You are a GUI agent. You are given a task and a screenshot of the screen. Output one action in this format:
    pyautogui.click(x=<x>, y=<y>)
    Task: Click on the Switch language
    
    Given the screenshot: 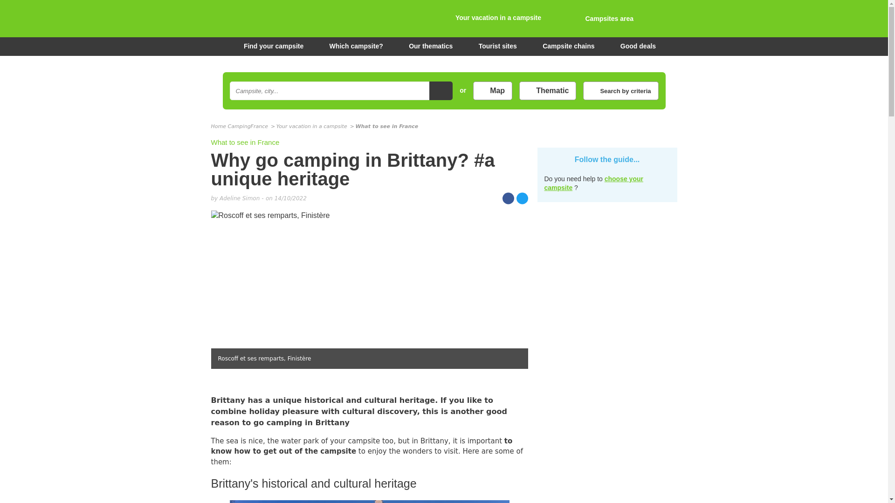 What is the action you would take?
    pyautogui.click(x=667, y=20)
    